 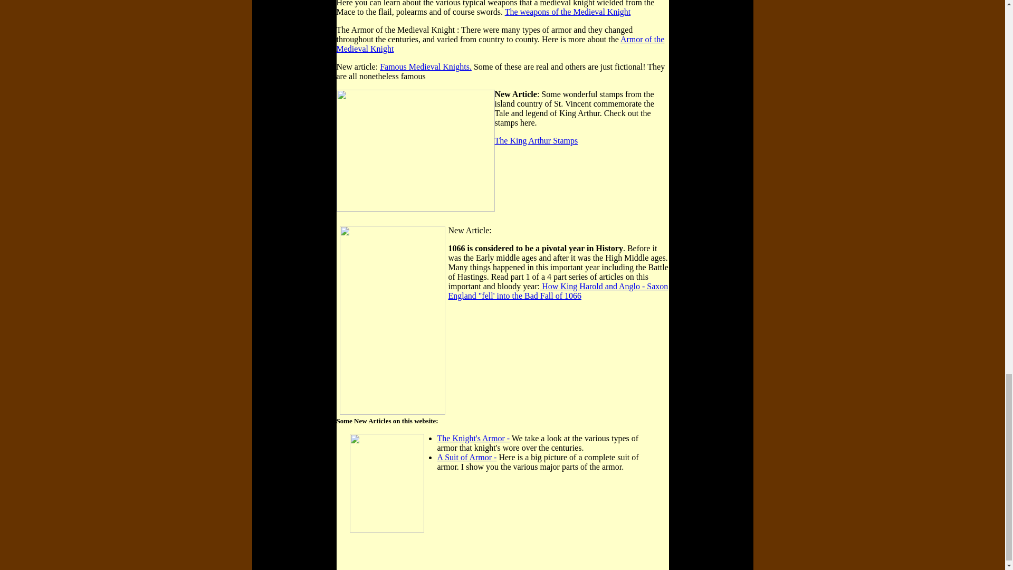 I want to click on The weapons of the Medieval Knight, so click(x=568, y=12).